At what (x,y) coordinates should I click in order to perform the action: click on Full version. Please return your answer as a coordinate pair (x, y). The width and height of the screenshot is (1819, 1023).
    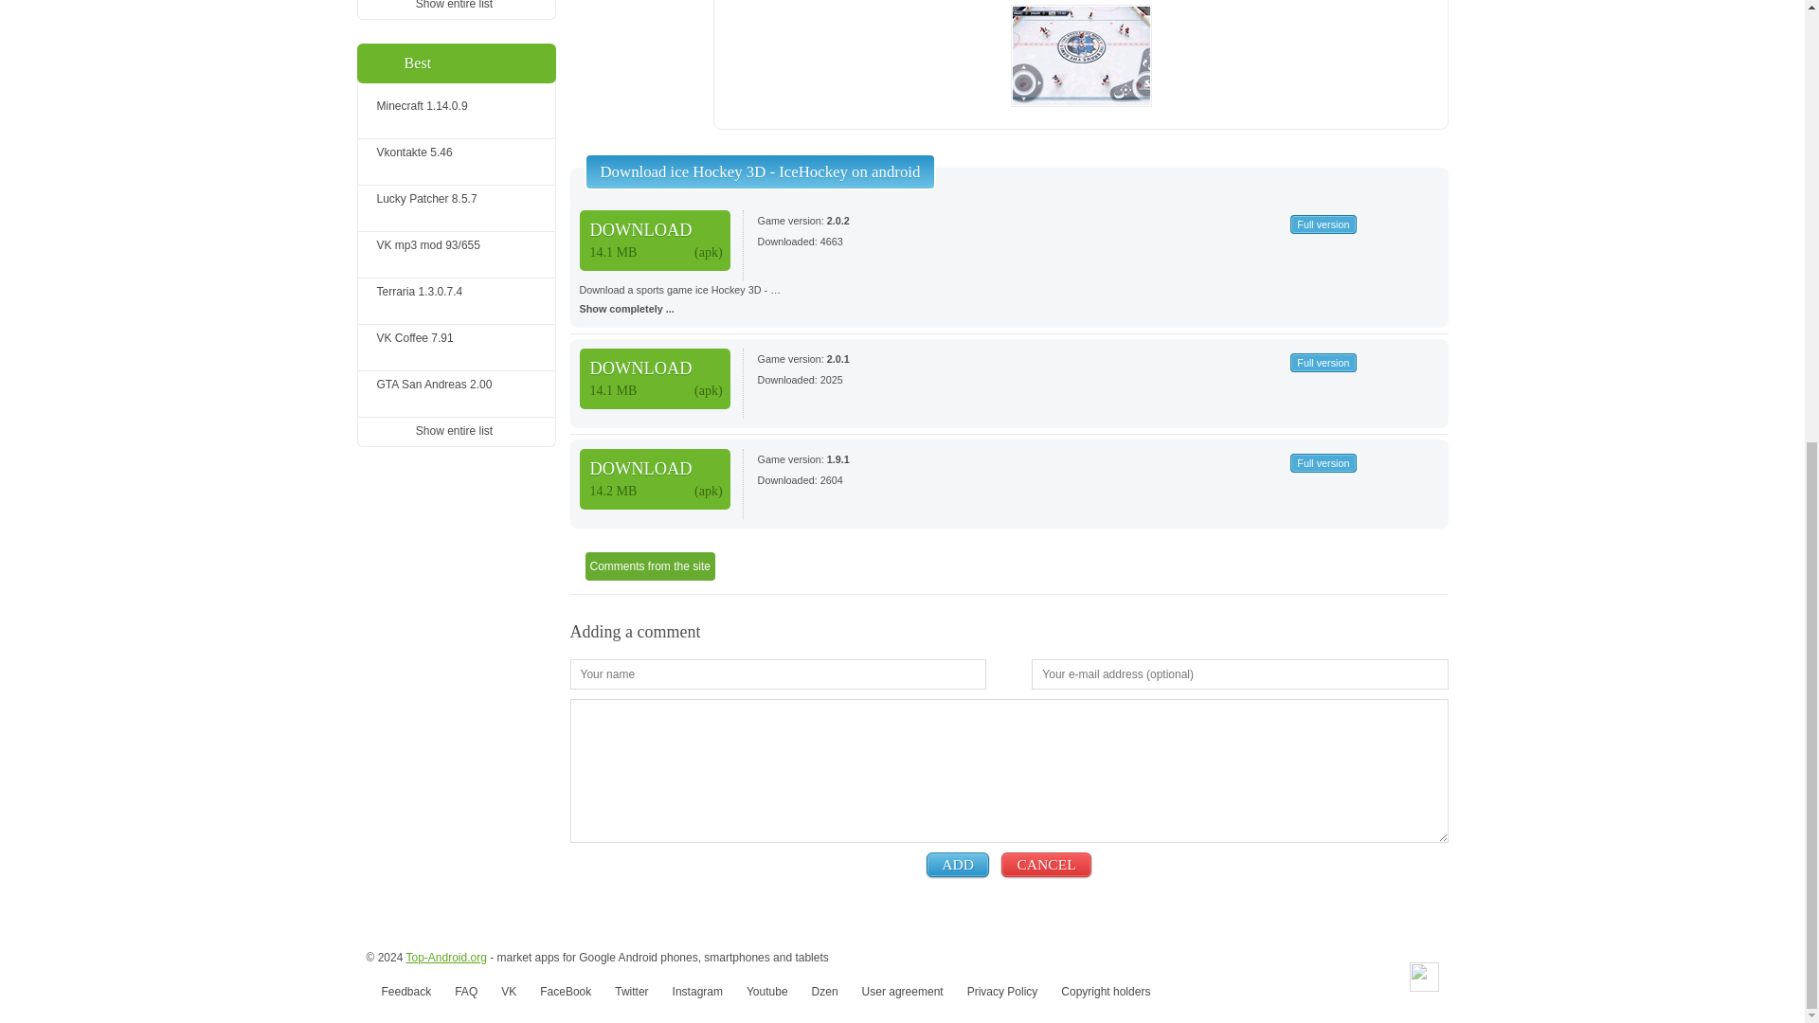
    Looking at the image, I should click on (1323, 224).